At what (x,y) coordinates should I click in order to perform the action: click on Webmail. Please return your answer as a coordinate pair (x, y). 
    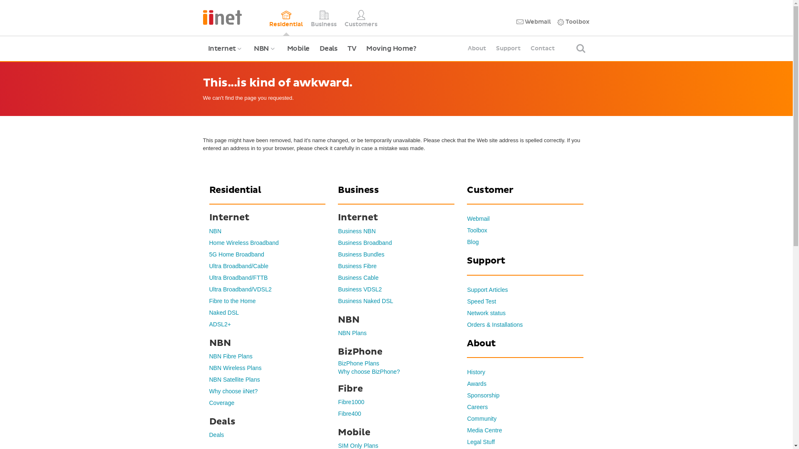
    Looking at the image, I should click on (478, 219).